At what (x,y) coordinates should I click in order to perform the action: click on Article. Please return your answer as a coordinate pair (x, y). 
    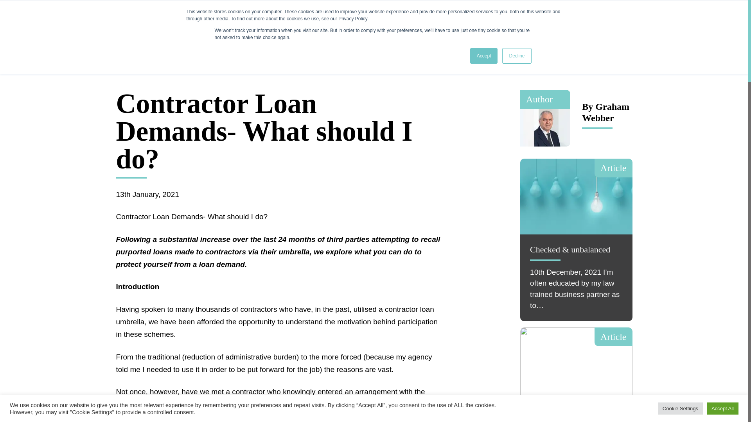
    Looking at the image, I should click on (576, 197).